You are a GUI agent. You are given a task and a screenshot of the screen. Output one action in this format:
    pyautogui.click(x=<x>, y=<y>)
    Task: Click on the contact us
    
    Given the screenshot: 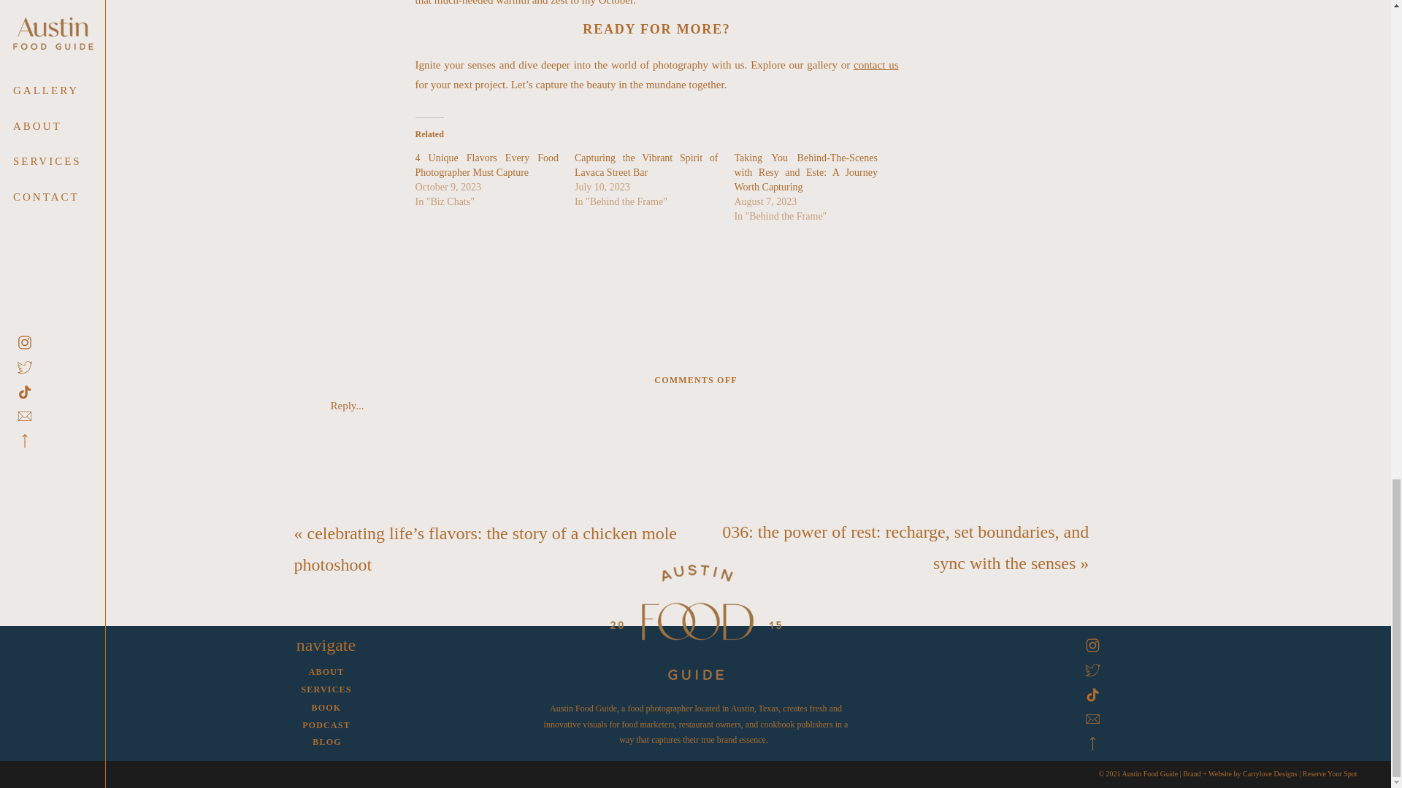 What is the action you would take?
    pyautogui.click(x=876, y=65)
    